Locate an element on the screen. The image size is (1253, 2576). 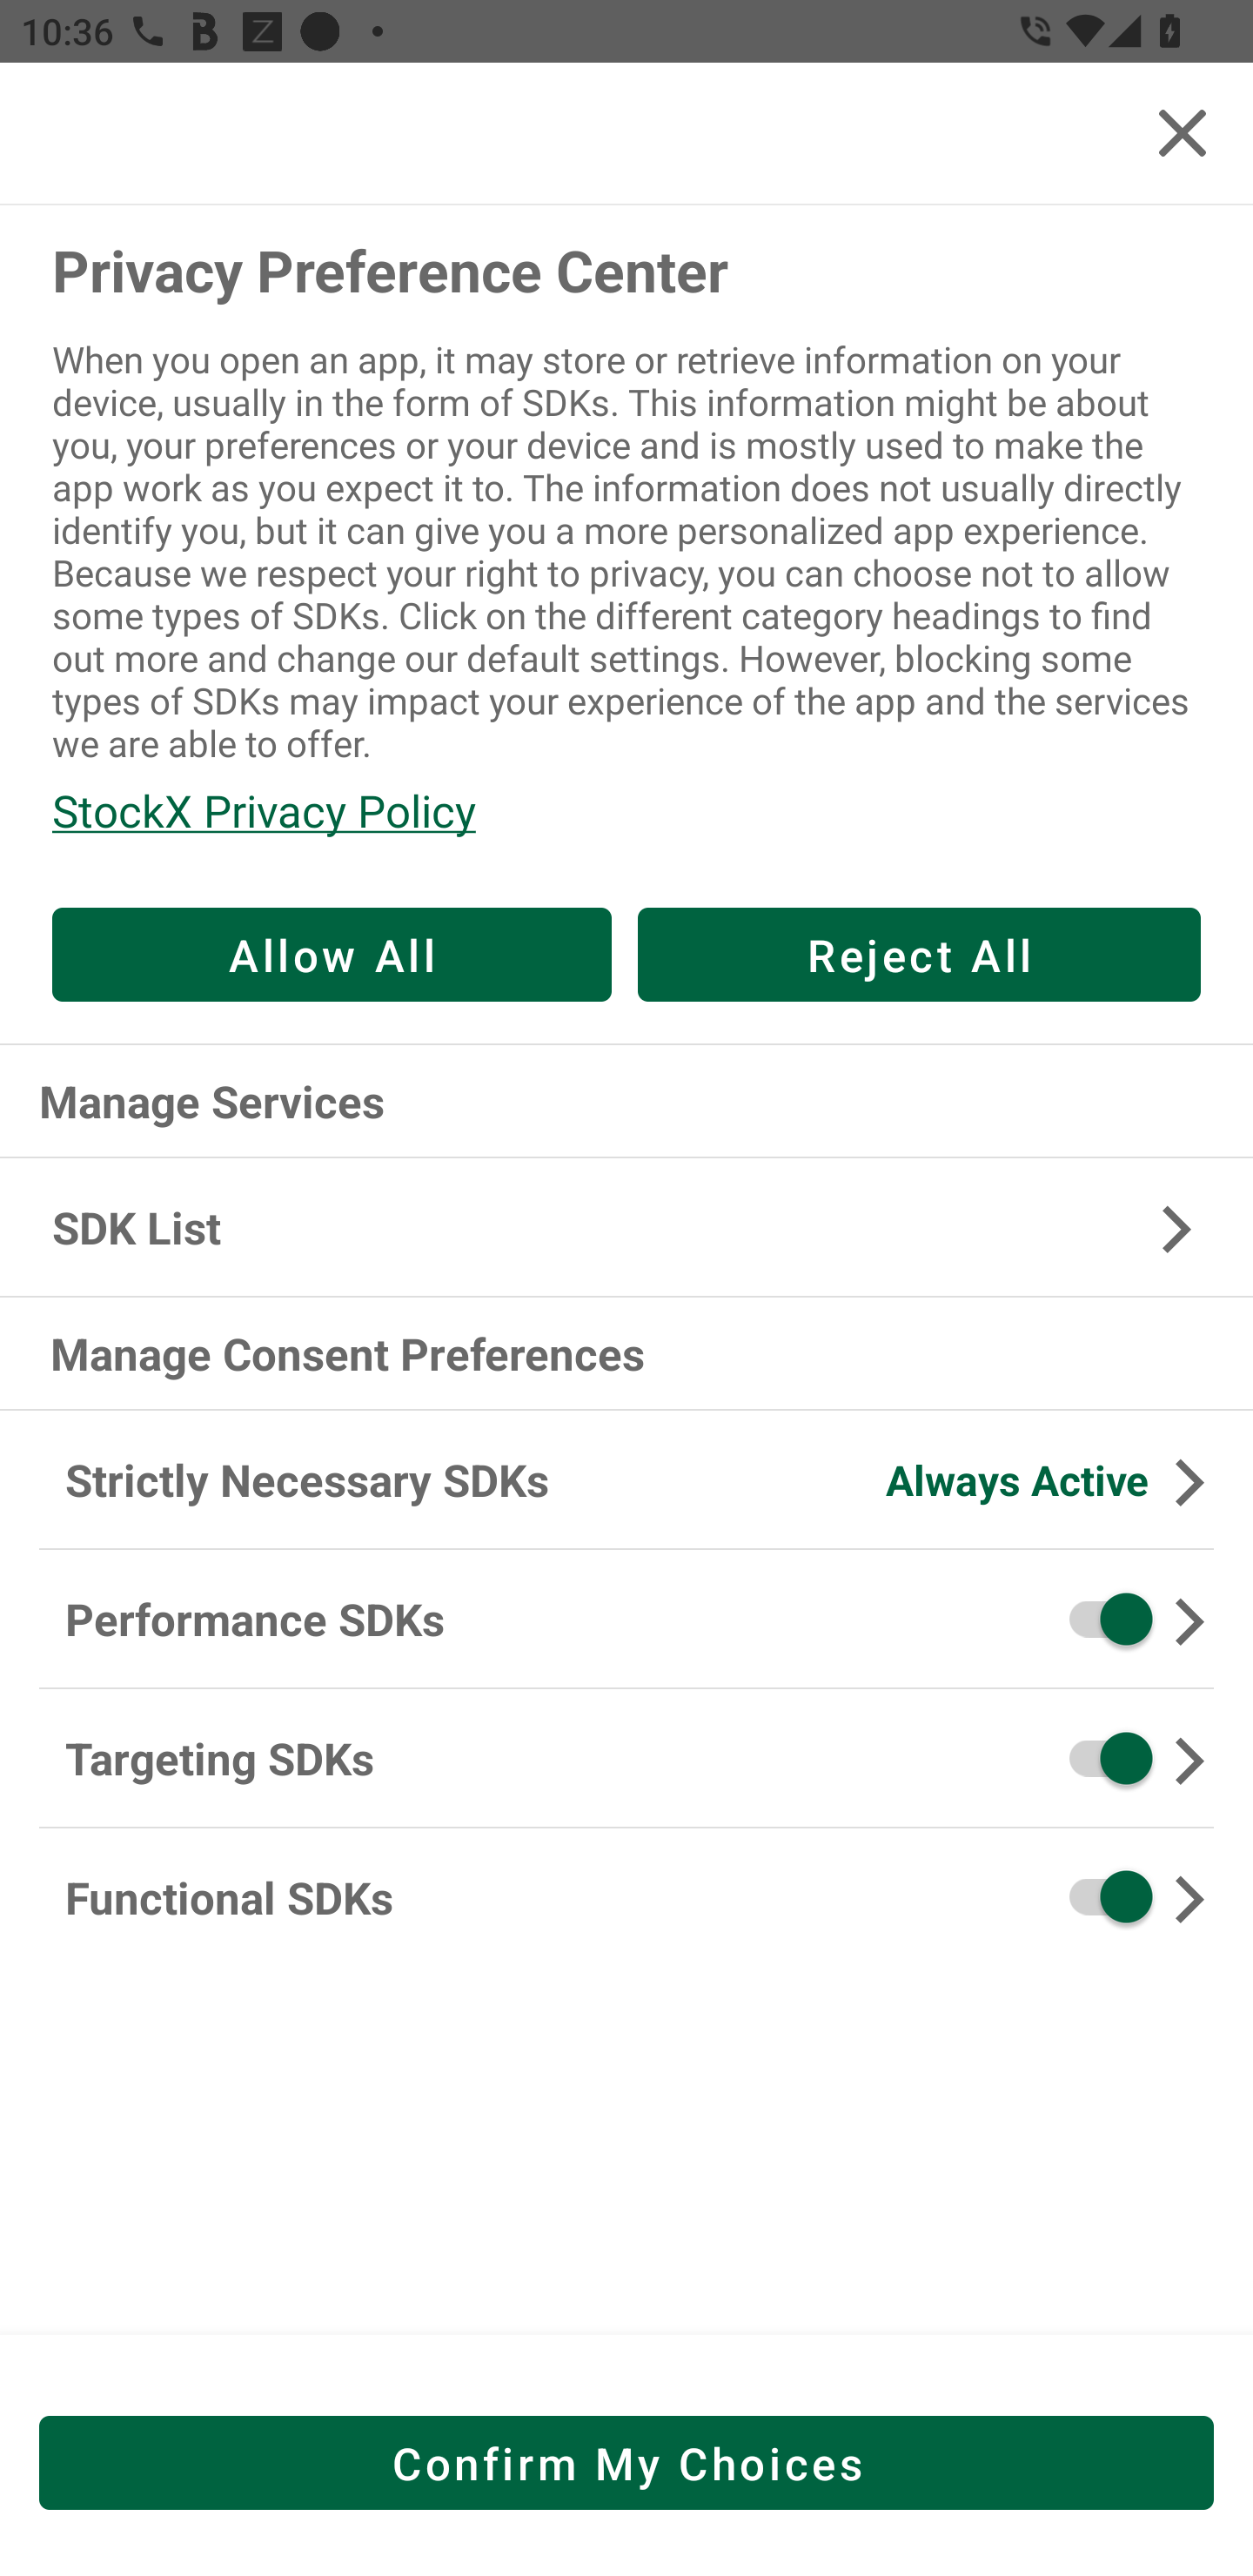
Reject All is located at coordinates (919, 954).